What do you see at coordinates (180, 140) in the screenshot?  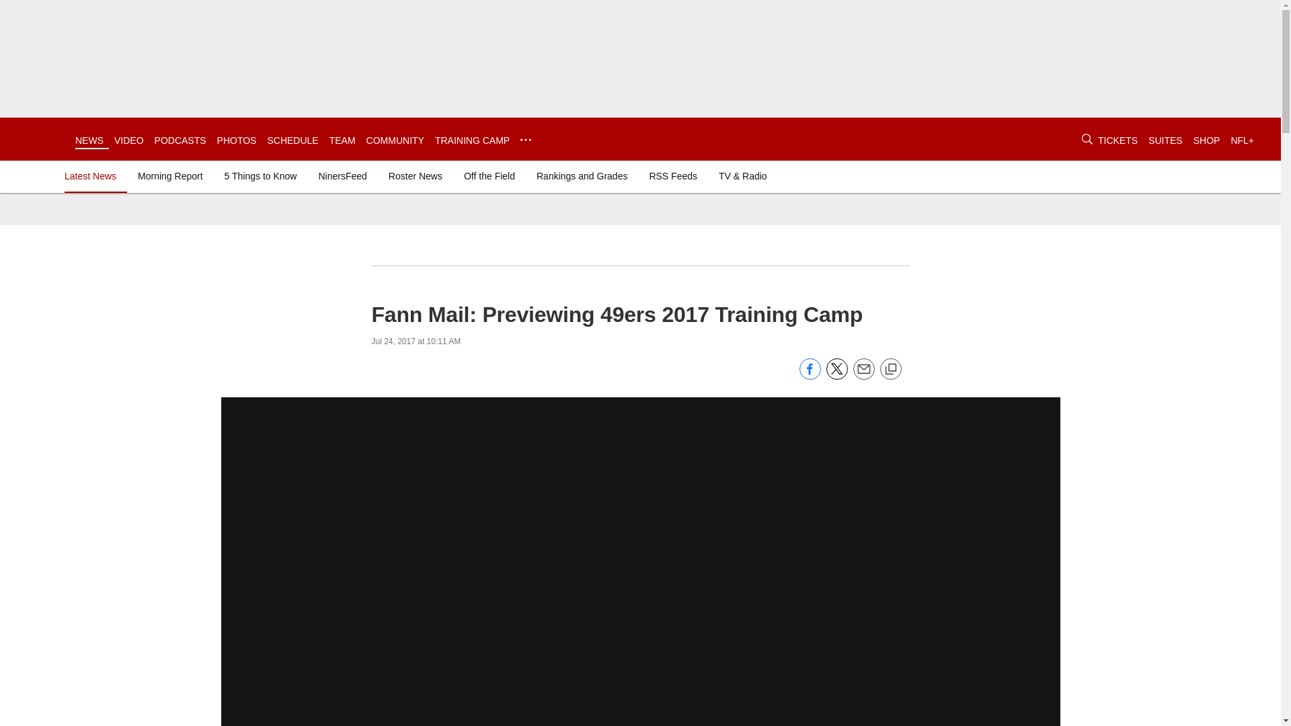 I see `PODCASTS` at bounding box center [180, 140].